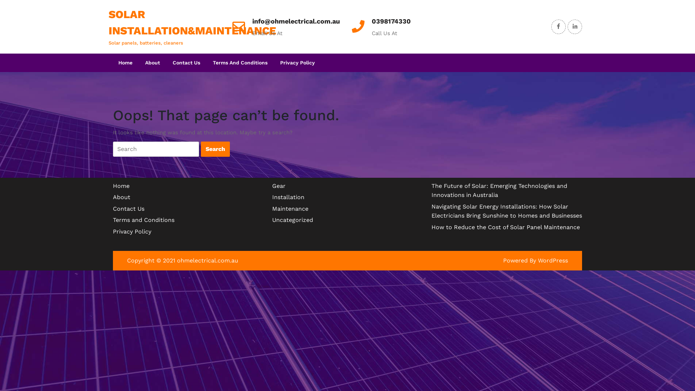 This screenshot has height=391, width=695. I want to click on Contact Us, so click(129, 209).